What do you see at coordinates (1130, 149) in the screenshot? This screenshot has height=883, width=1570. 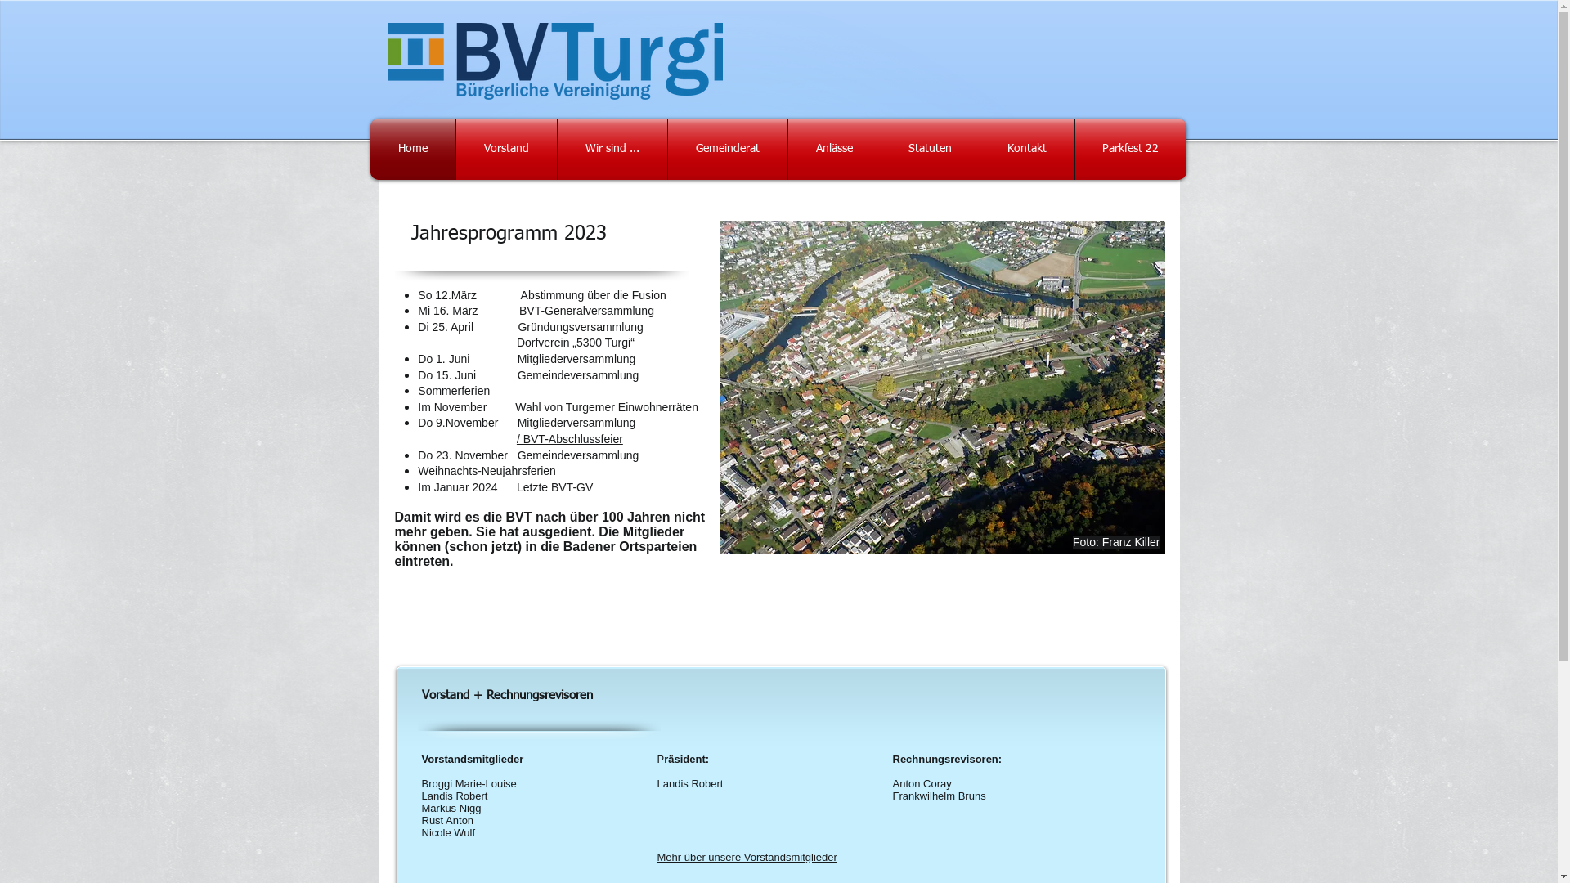 I see `Parkfest 22` at bounding box center [1130, 149].